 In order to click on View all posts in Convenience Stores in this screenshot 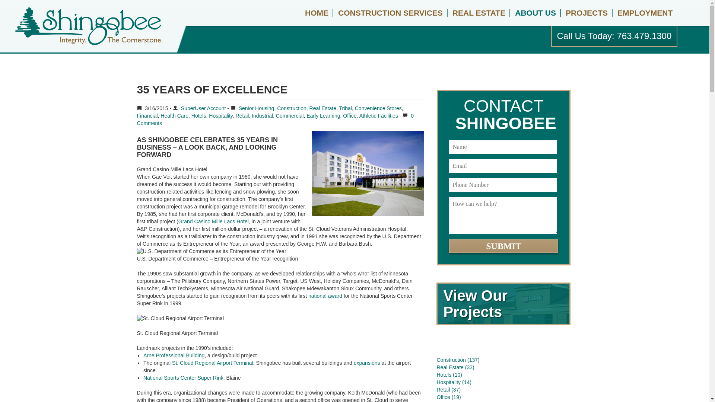, I will do `click(378, 108)`.